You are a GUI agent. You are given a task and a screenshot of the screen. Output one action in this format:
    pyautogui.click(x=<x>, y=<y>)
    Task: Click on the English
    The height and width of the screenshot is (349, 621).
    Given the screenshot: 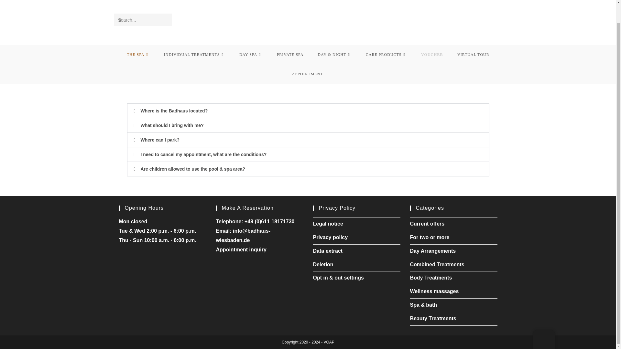 What is the action you would take?
    pyautogui.click(x=543, y=321)
    